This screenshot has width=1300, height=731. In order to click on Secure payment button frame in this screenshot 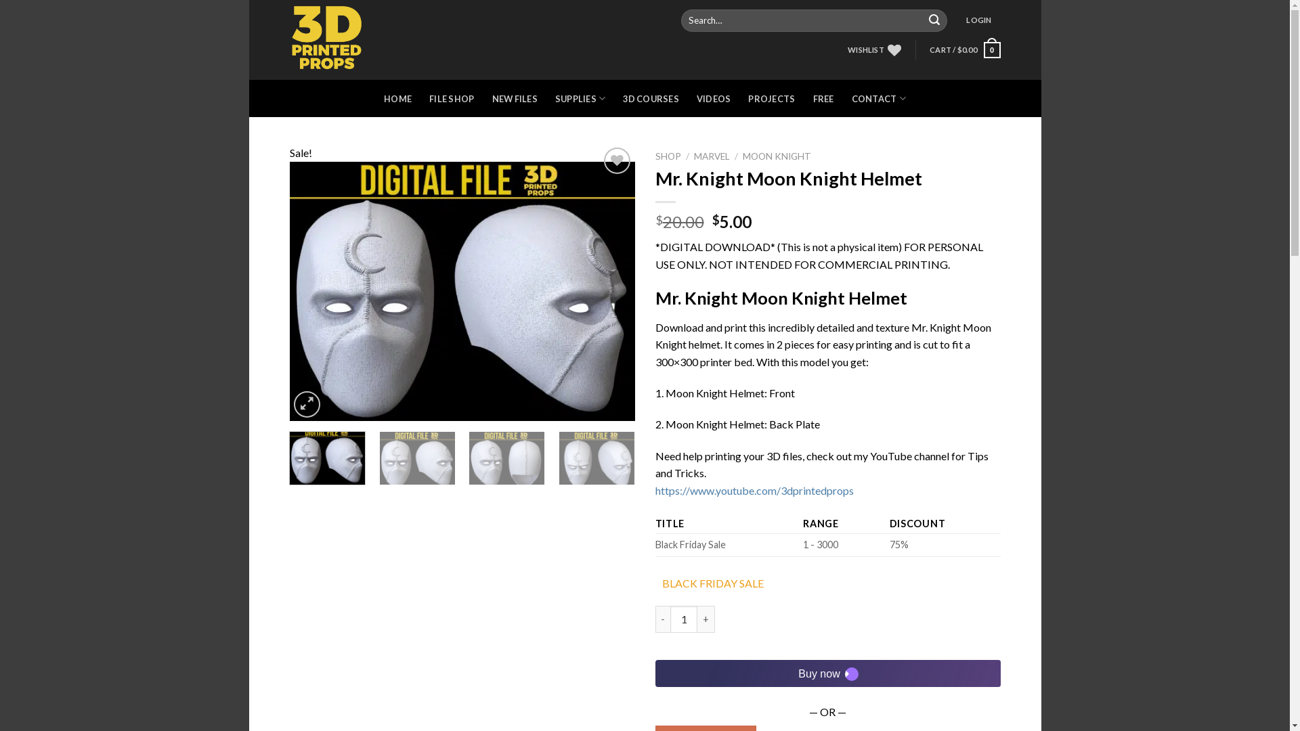, I will do `click(828, 673)`.